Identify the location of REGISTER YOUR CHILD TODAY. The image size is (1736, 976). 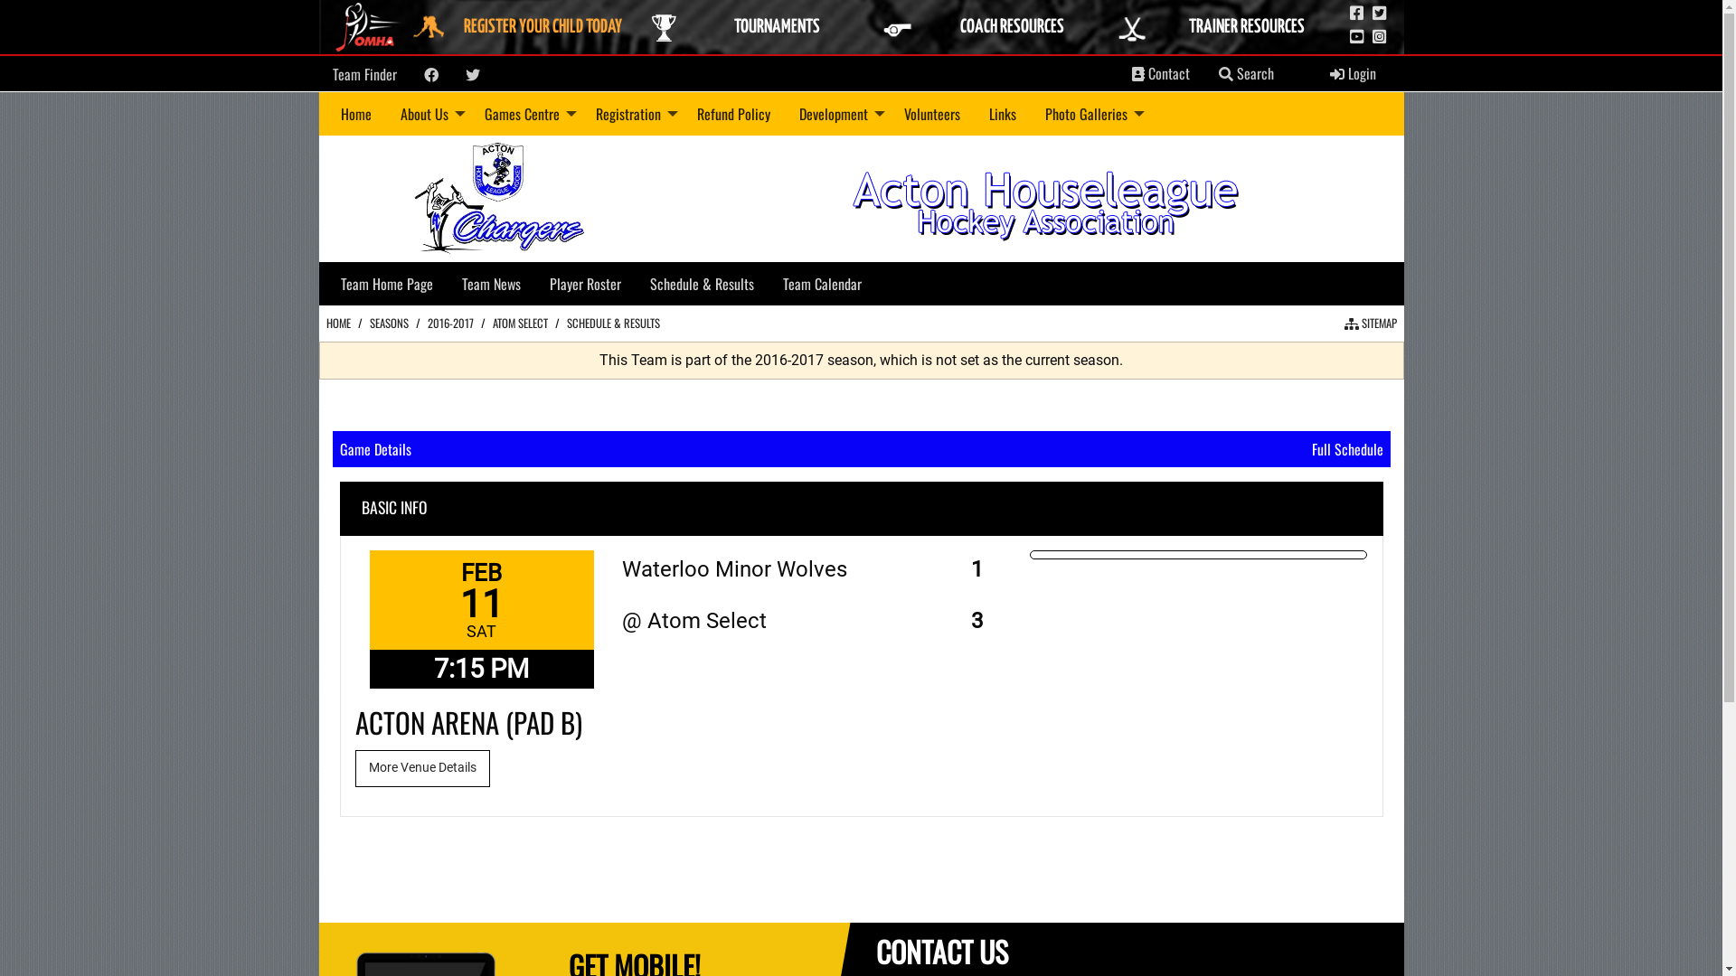
(524, 27).